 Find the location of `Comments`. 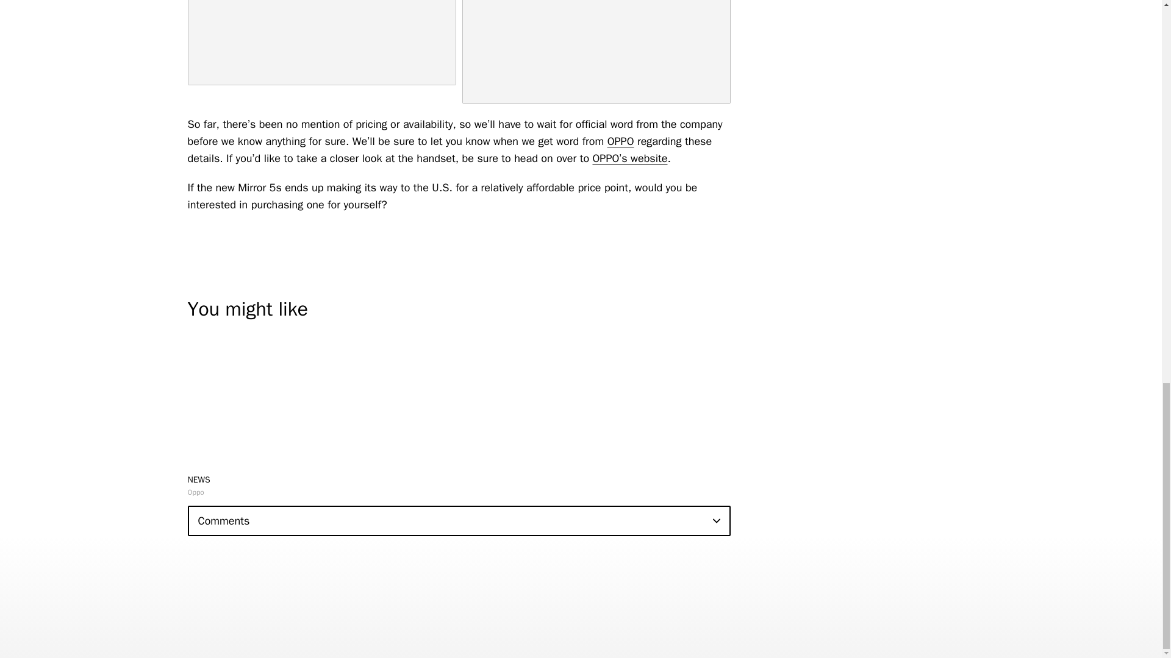

Comments is located at coordinates (459, 521).